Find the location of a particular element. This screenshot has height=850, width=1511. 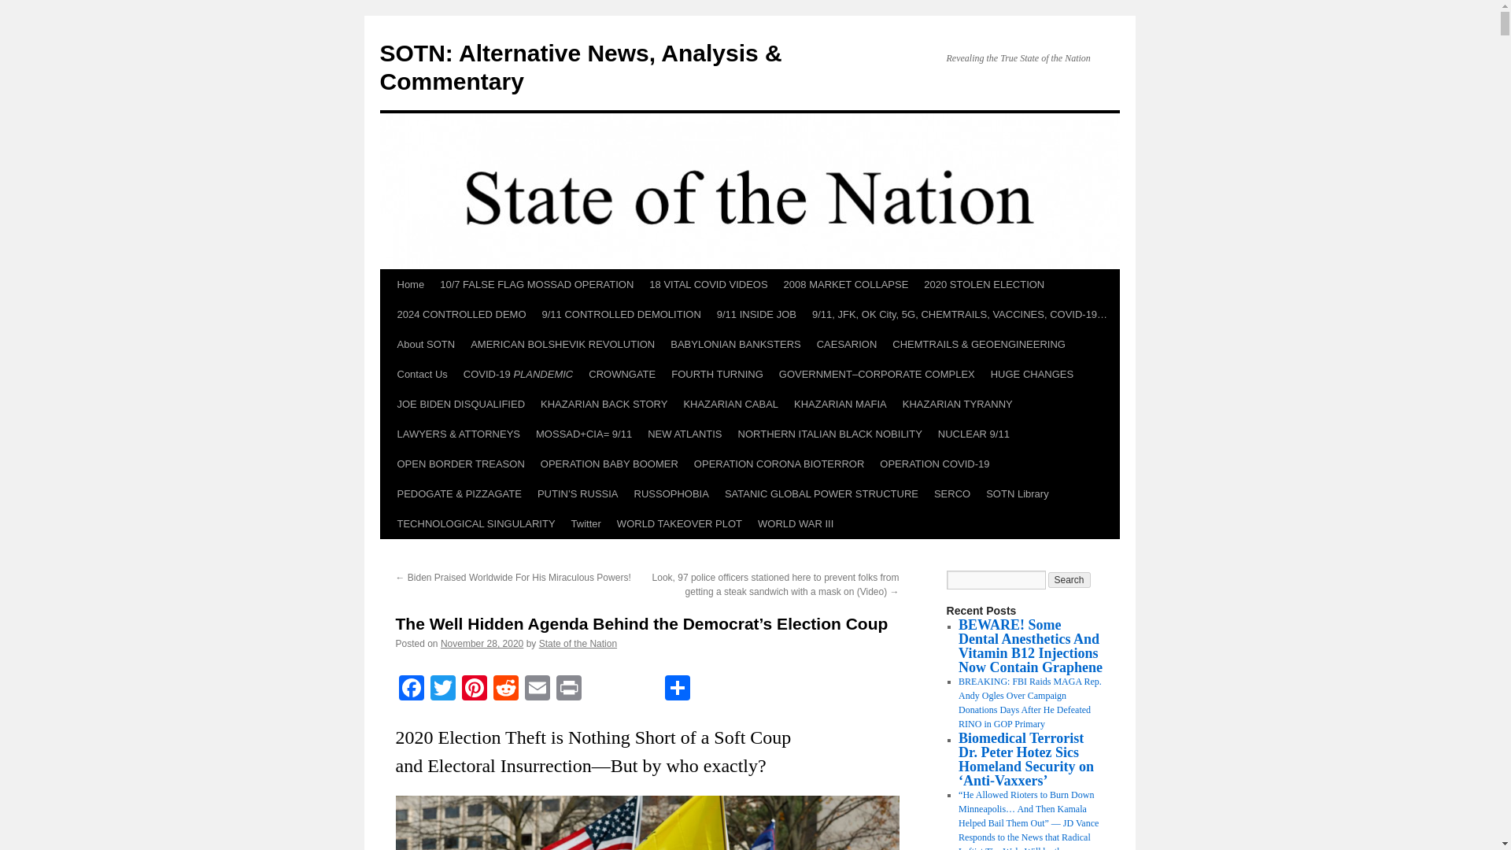

KHAZARIAN MAFIA is located at coordinates (840, 405).